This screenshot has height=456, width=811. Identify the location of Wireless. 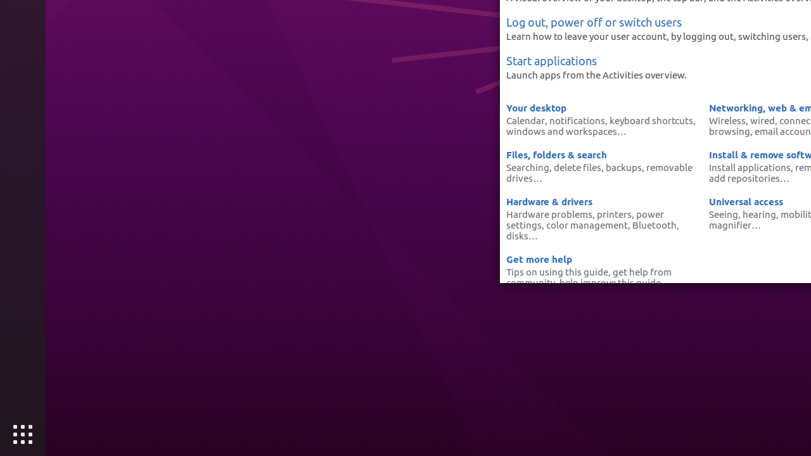
(727, 120).